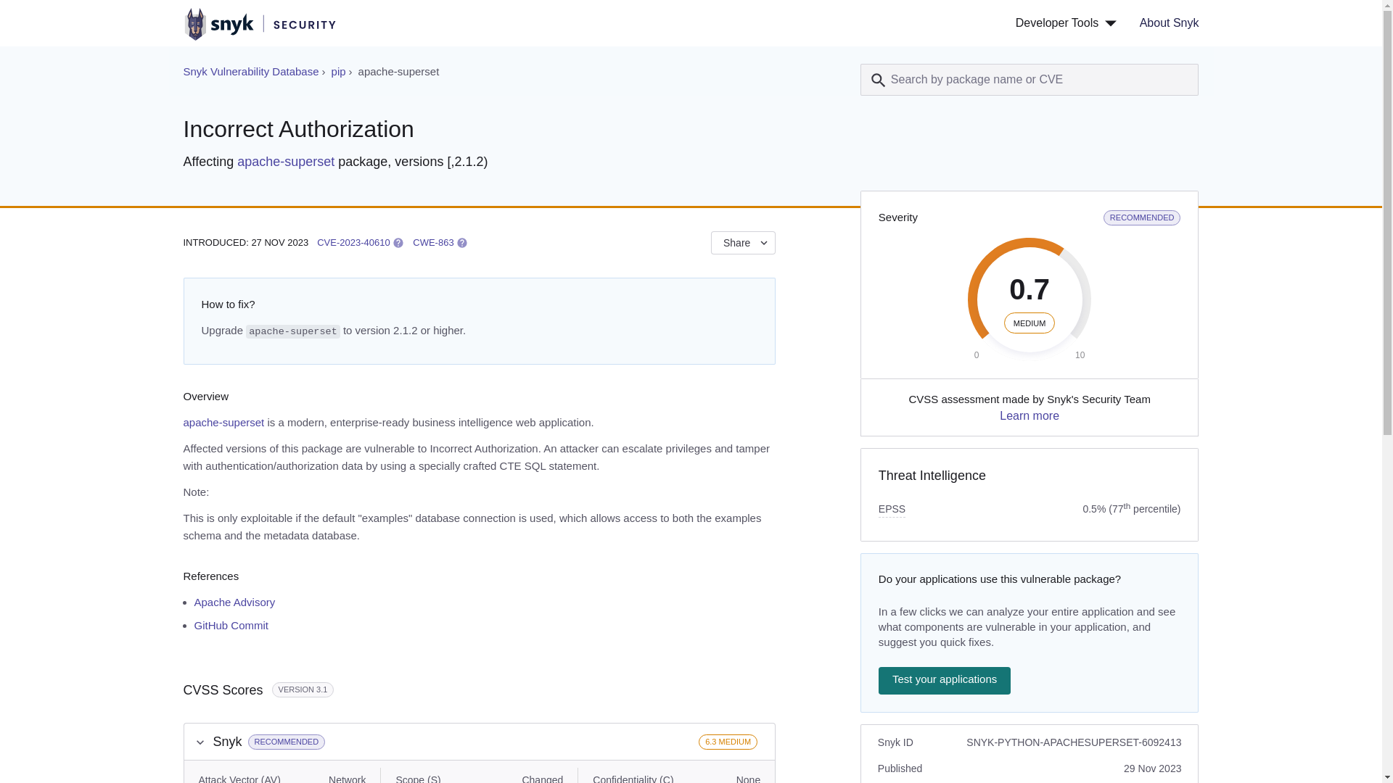  Describe the element at coordinates (231, 625) in the screenshot. I see `apache-superset` at that location.